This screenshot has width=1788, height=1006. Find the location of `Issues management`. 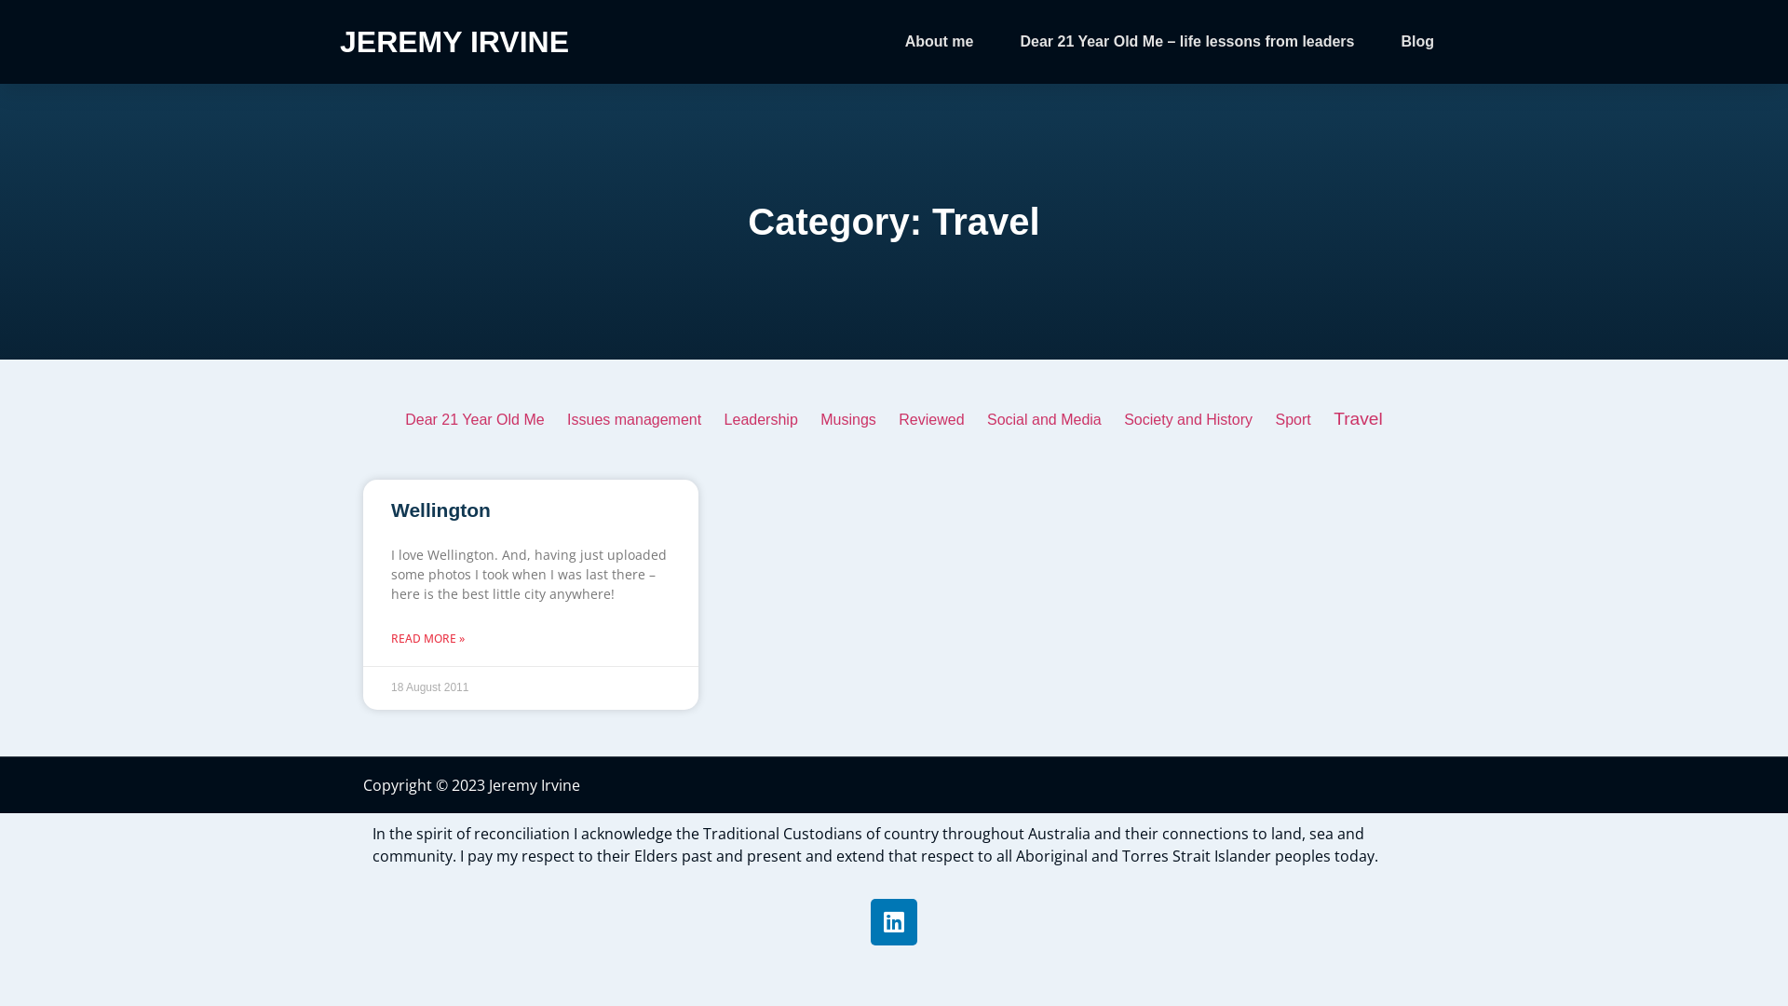

Issues management is located at coordinates (634, 419).